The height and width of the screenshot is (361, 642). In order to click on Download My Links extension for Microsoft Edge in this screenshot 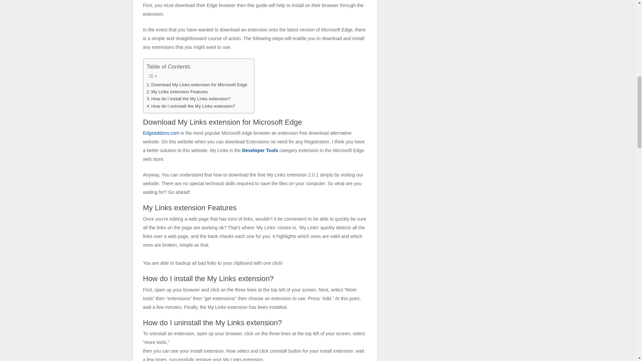, I will do `click(197, 85)`.